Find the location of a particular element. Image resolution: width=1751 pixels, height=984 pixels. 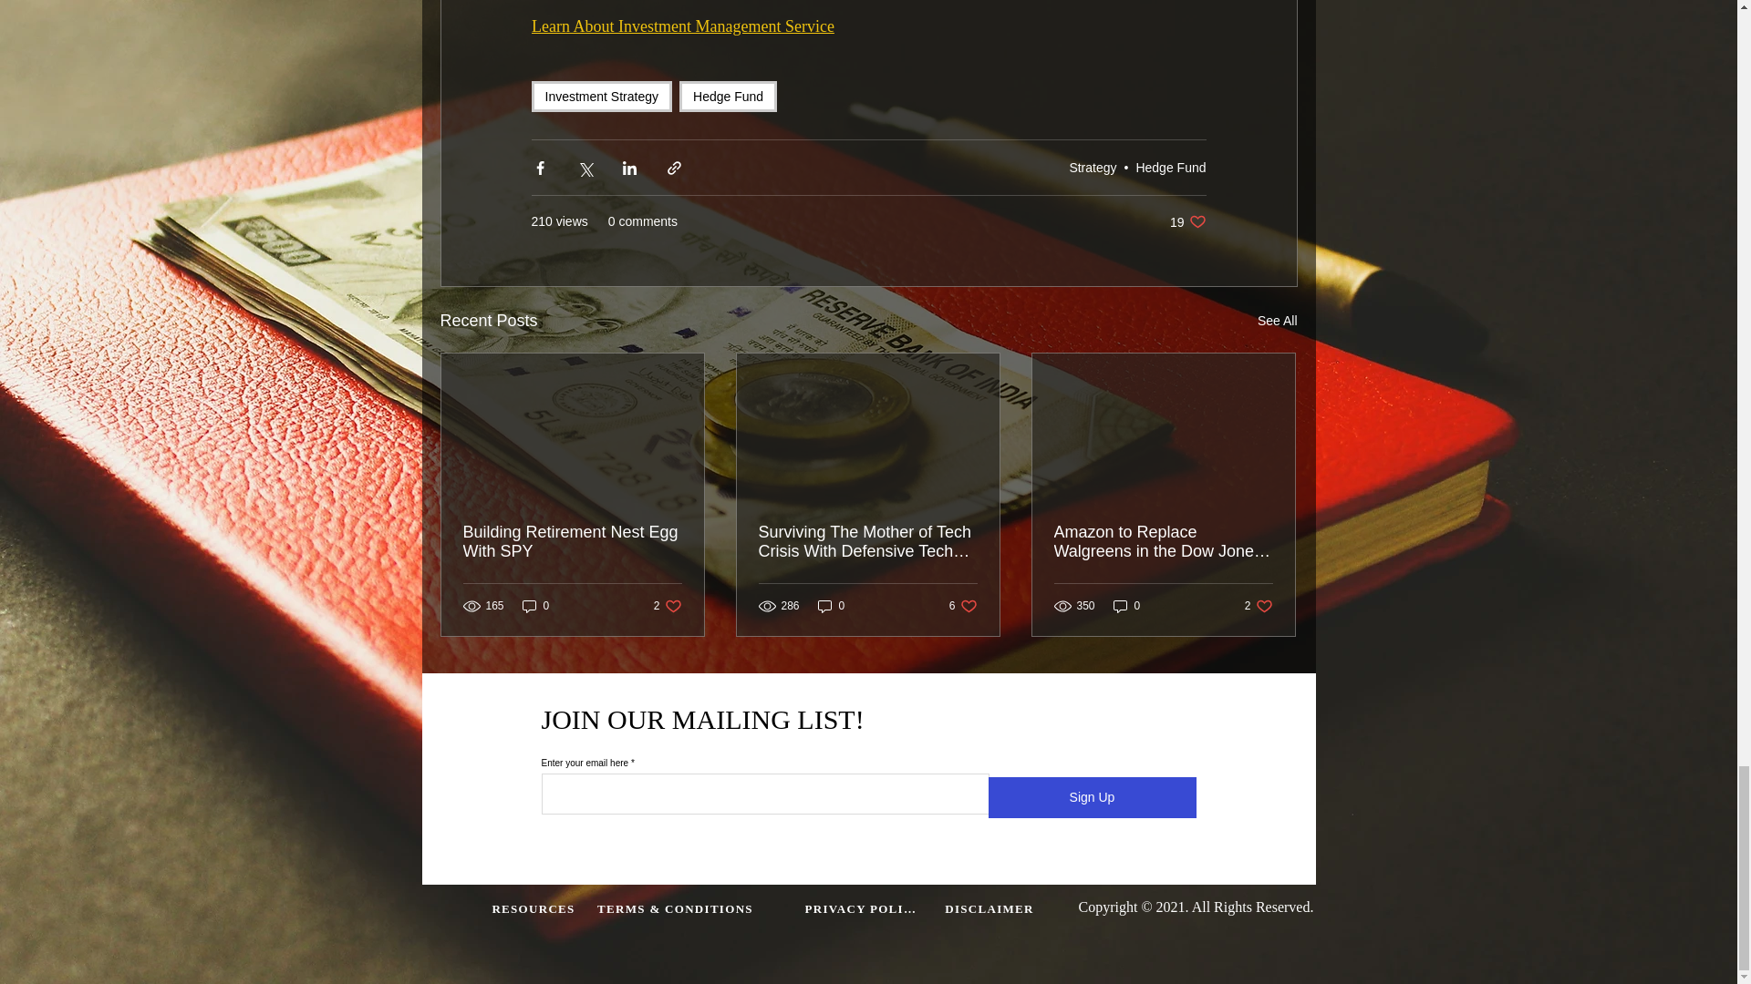

Investment Strategy is located at coordinates (601, 97).